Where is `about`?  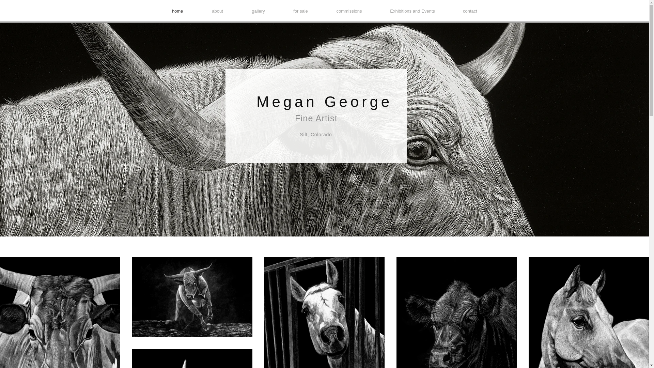
about is located at coordinates (152, 17).